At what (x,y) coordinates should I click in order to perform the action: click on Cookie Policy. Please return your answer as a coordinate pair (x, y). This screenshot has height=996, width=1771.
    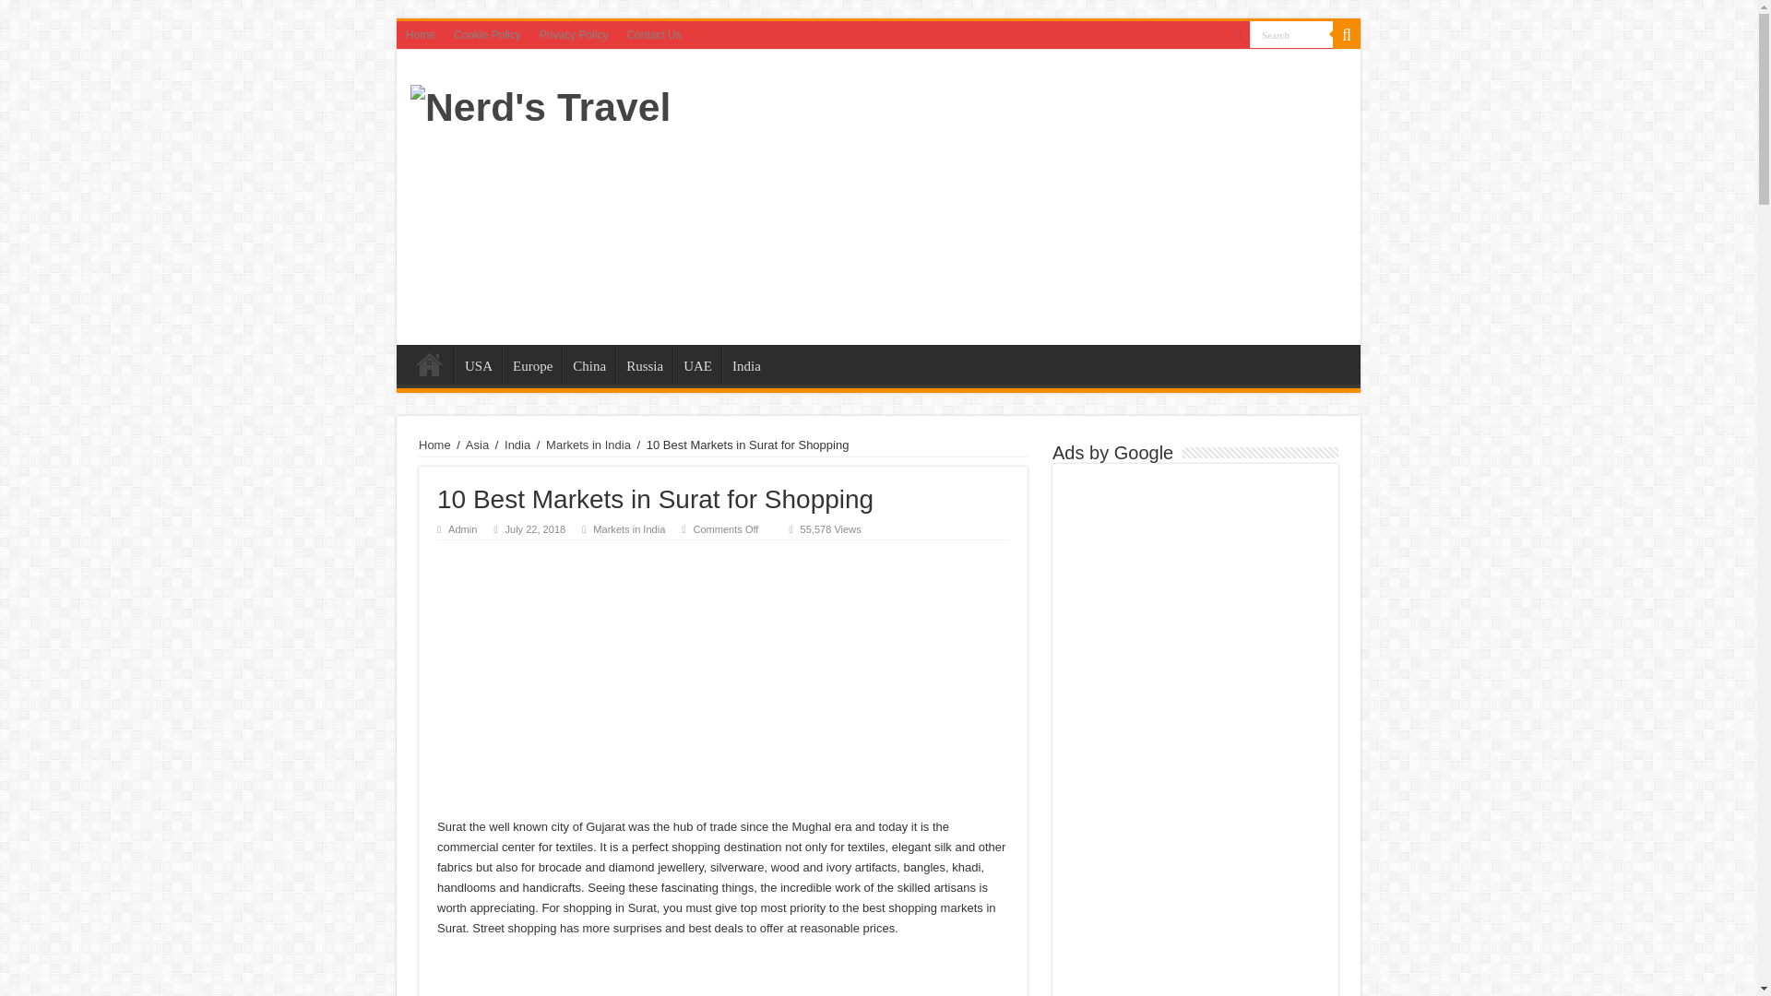
    Looking at the image, I should click on (487, 34).